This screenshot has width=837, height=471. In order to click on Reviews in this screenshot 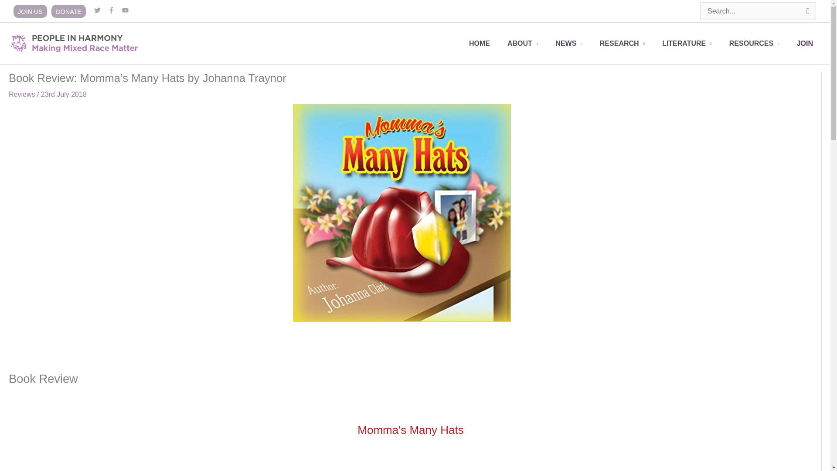, I will do `click(22, 94)`.